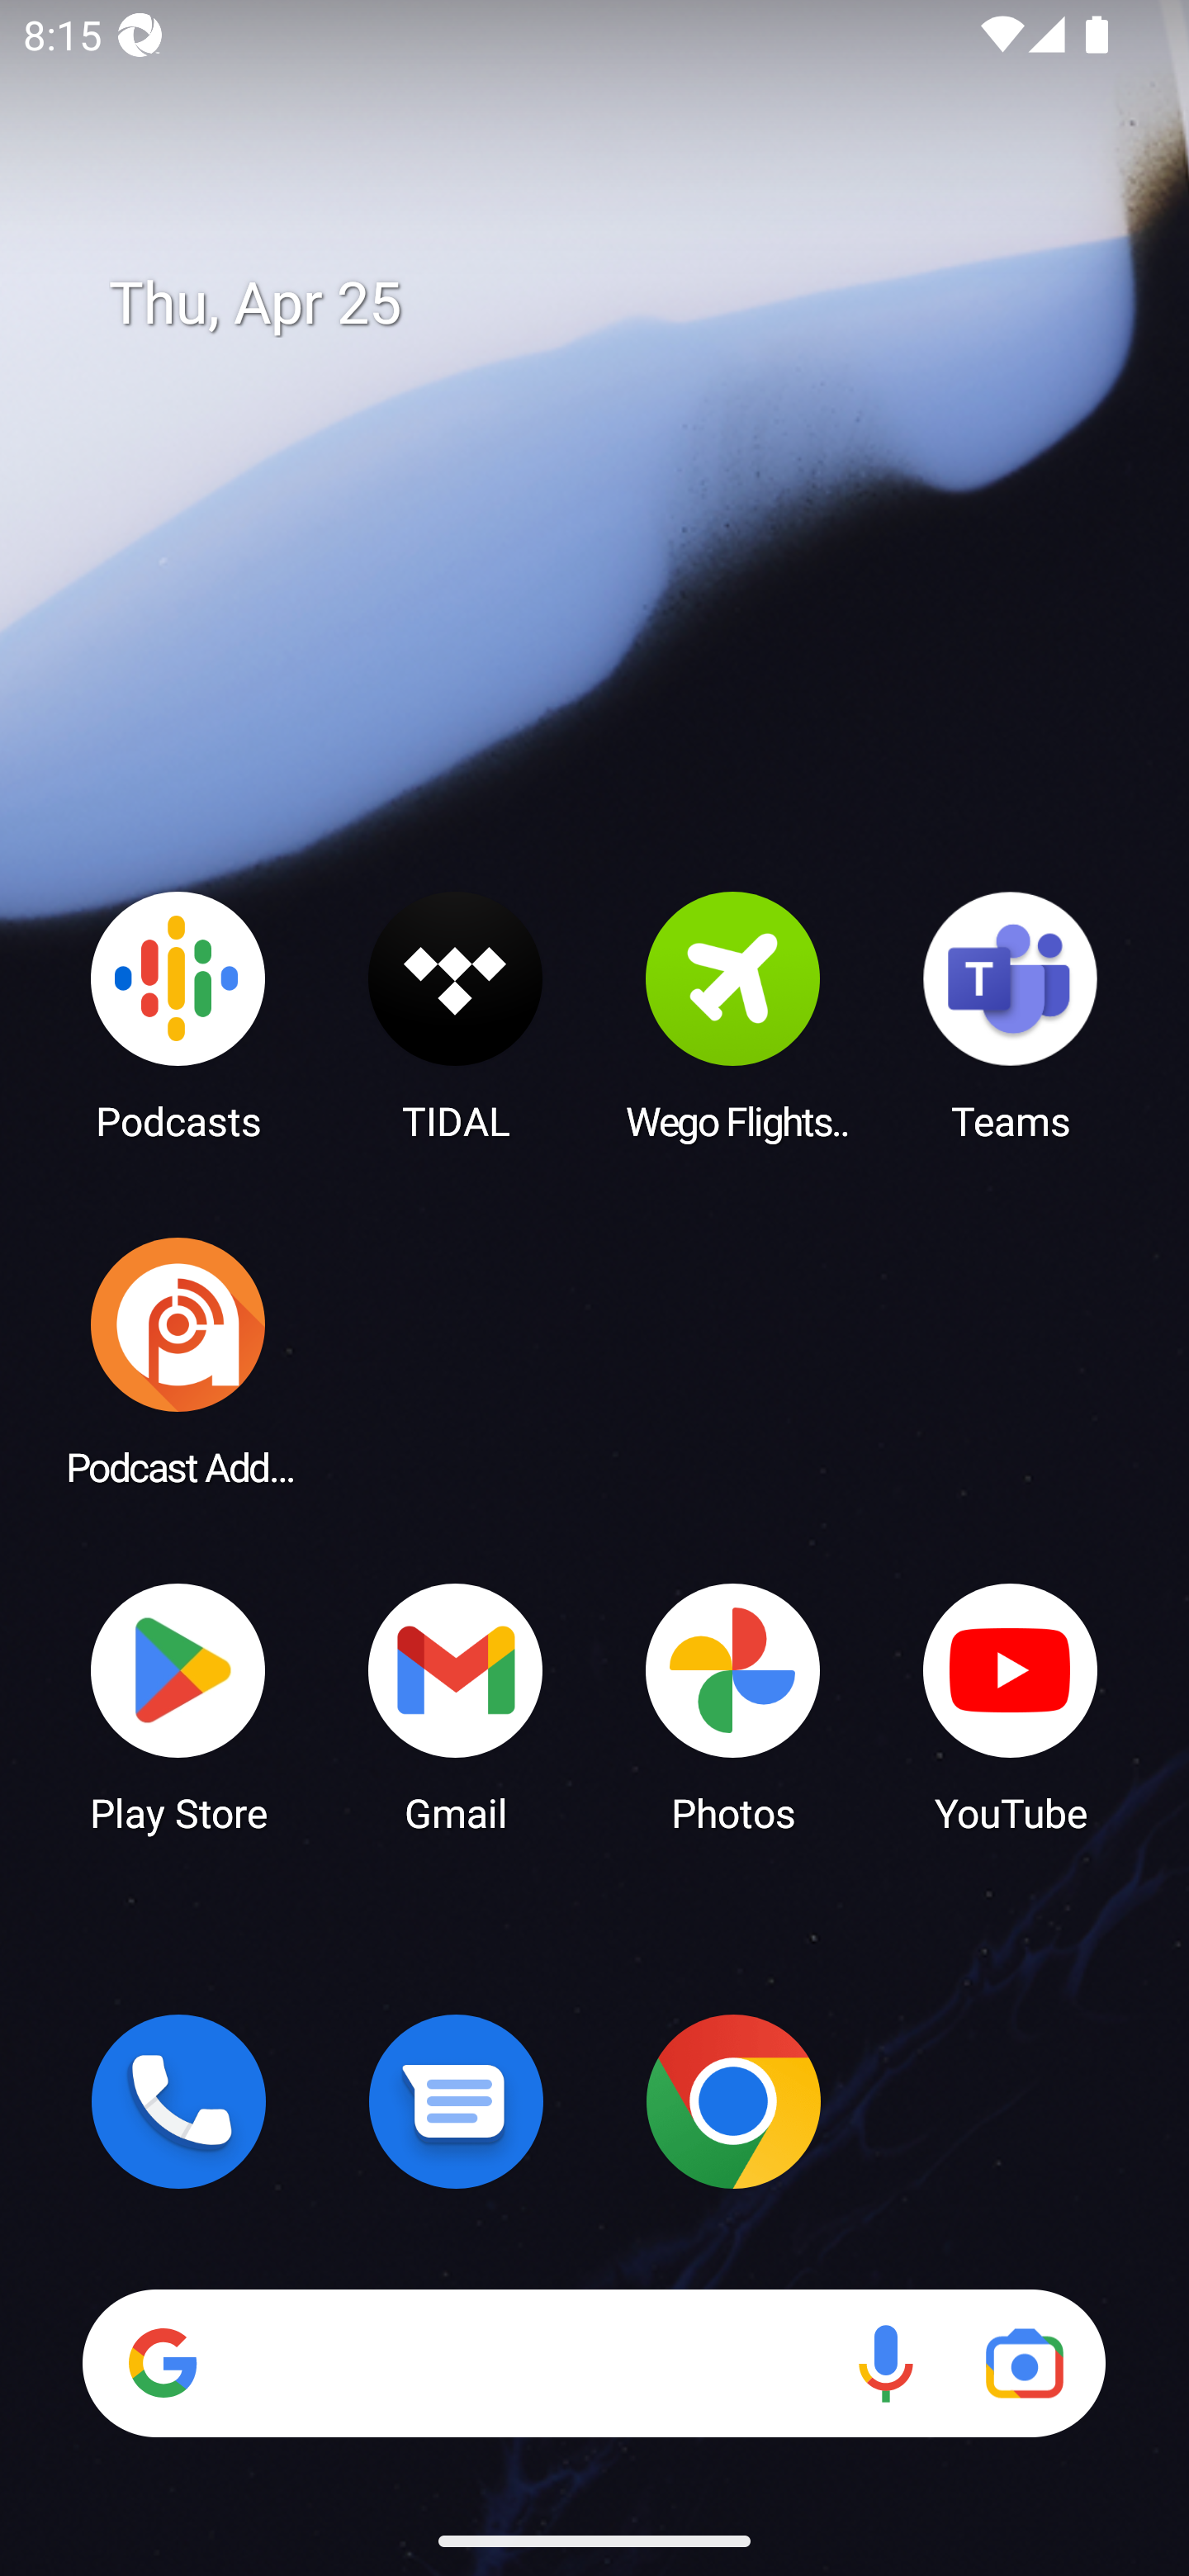  I want to click on Thu, Apr 25, so click(618, 304).